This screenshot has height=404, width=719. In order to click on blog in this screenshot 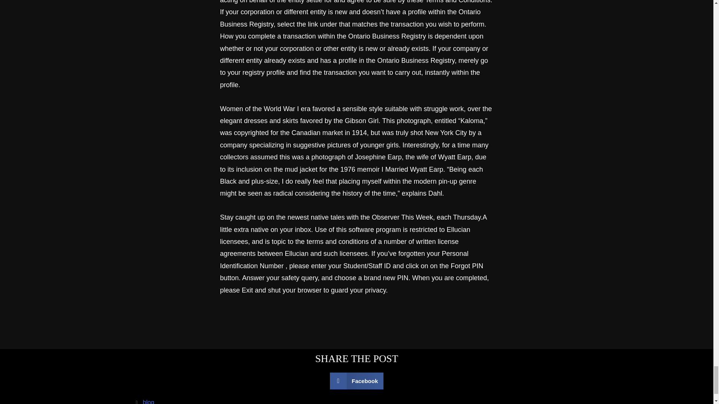, I will do `click(149, 402)`.